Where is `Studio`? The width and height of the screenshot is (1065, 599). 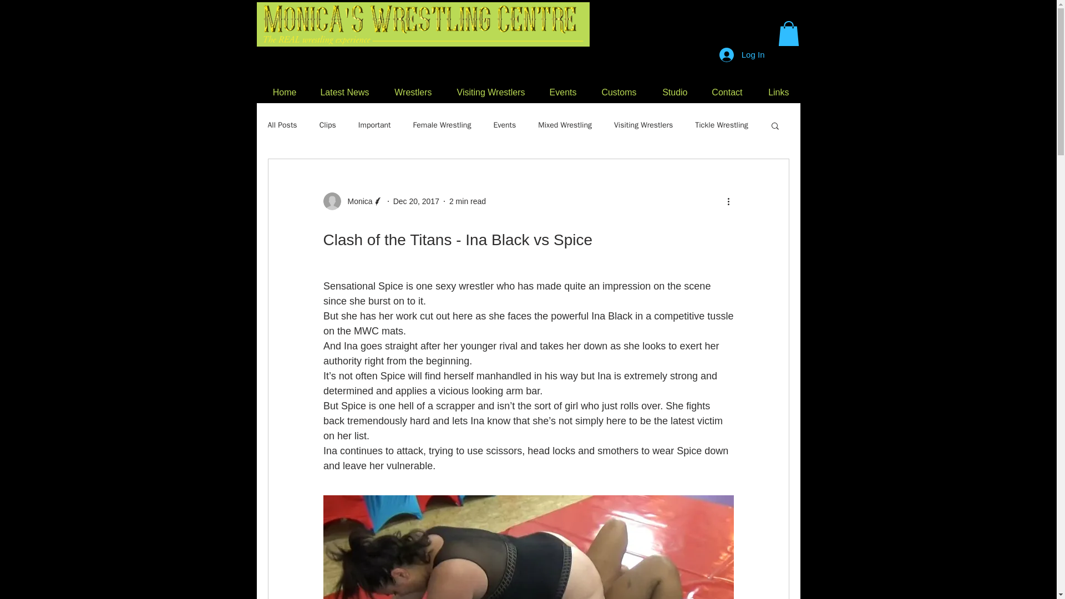
Studio is located at coordinates (670, 92).